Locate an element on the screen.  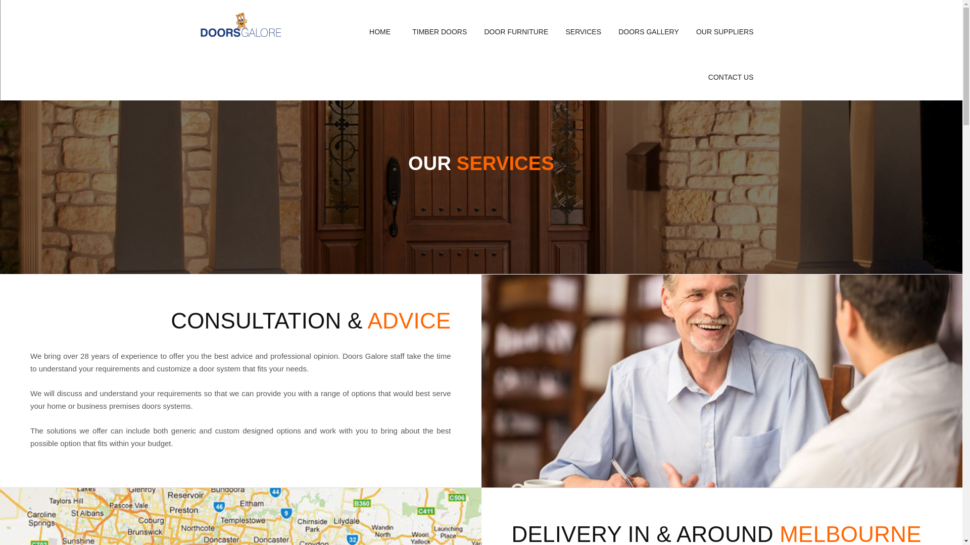
SIGN IN is located at coordinates (475, 152).